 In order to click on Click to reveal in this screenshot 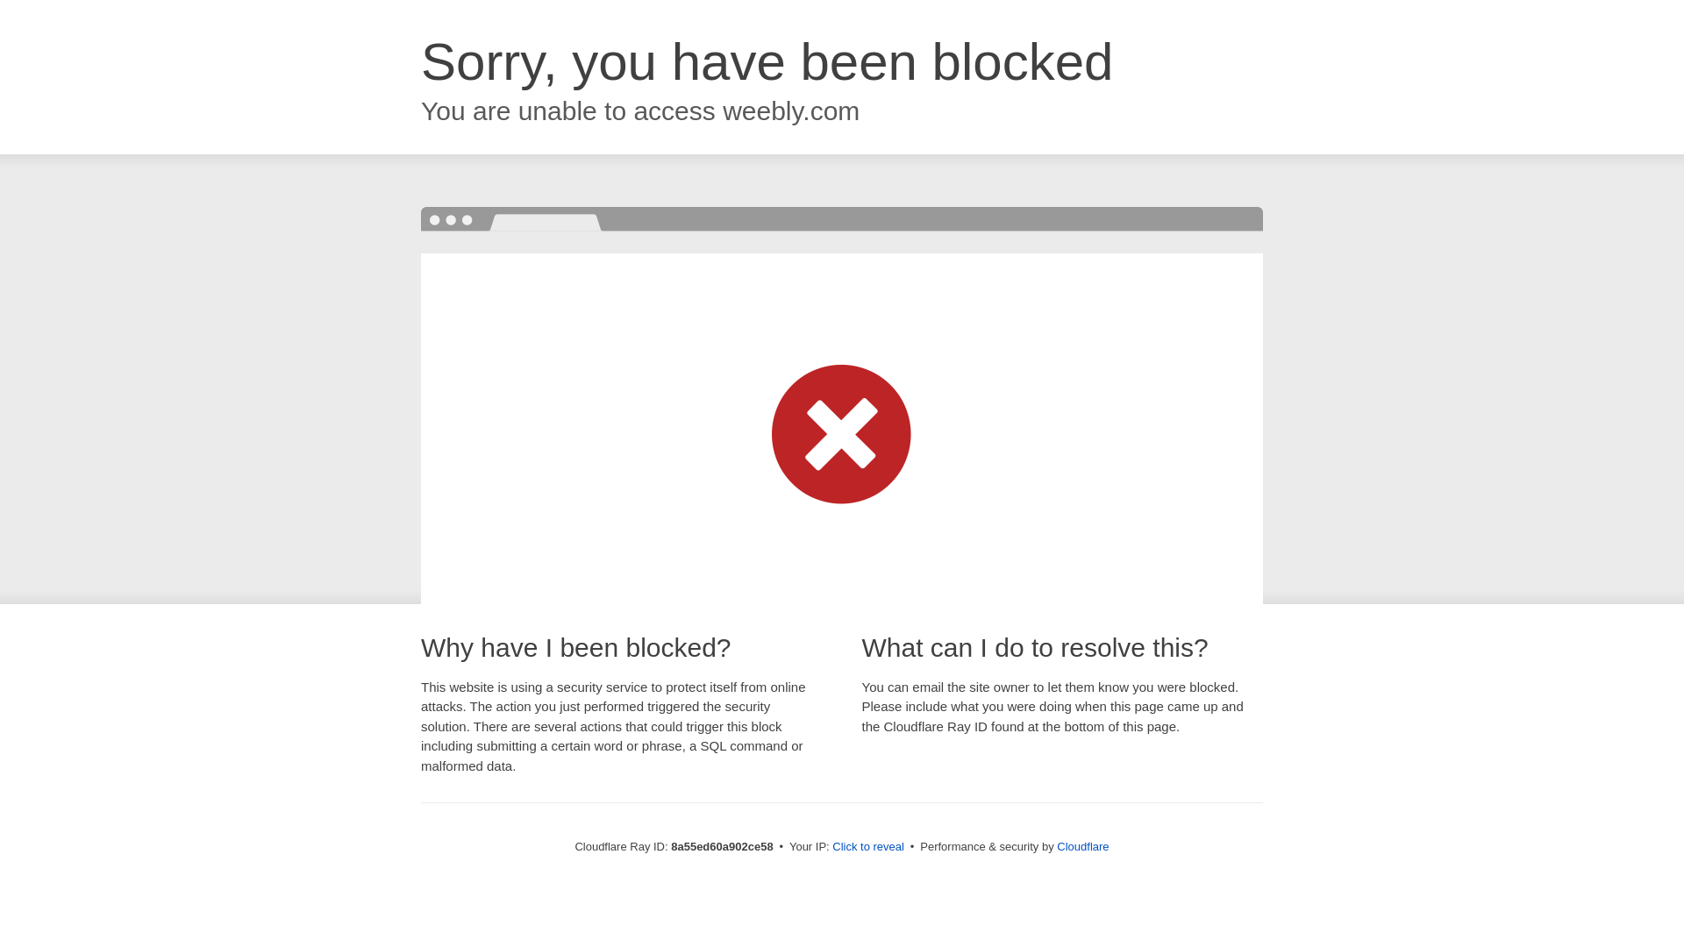, I will do `click(868, 847)`.